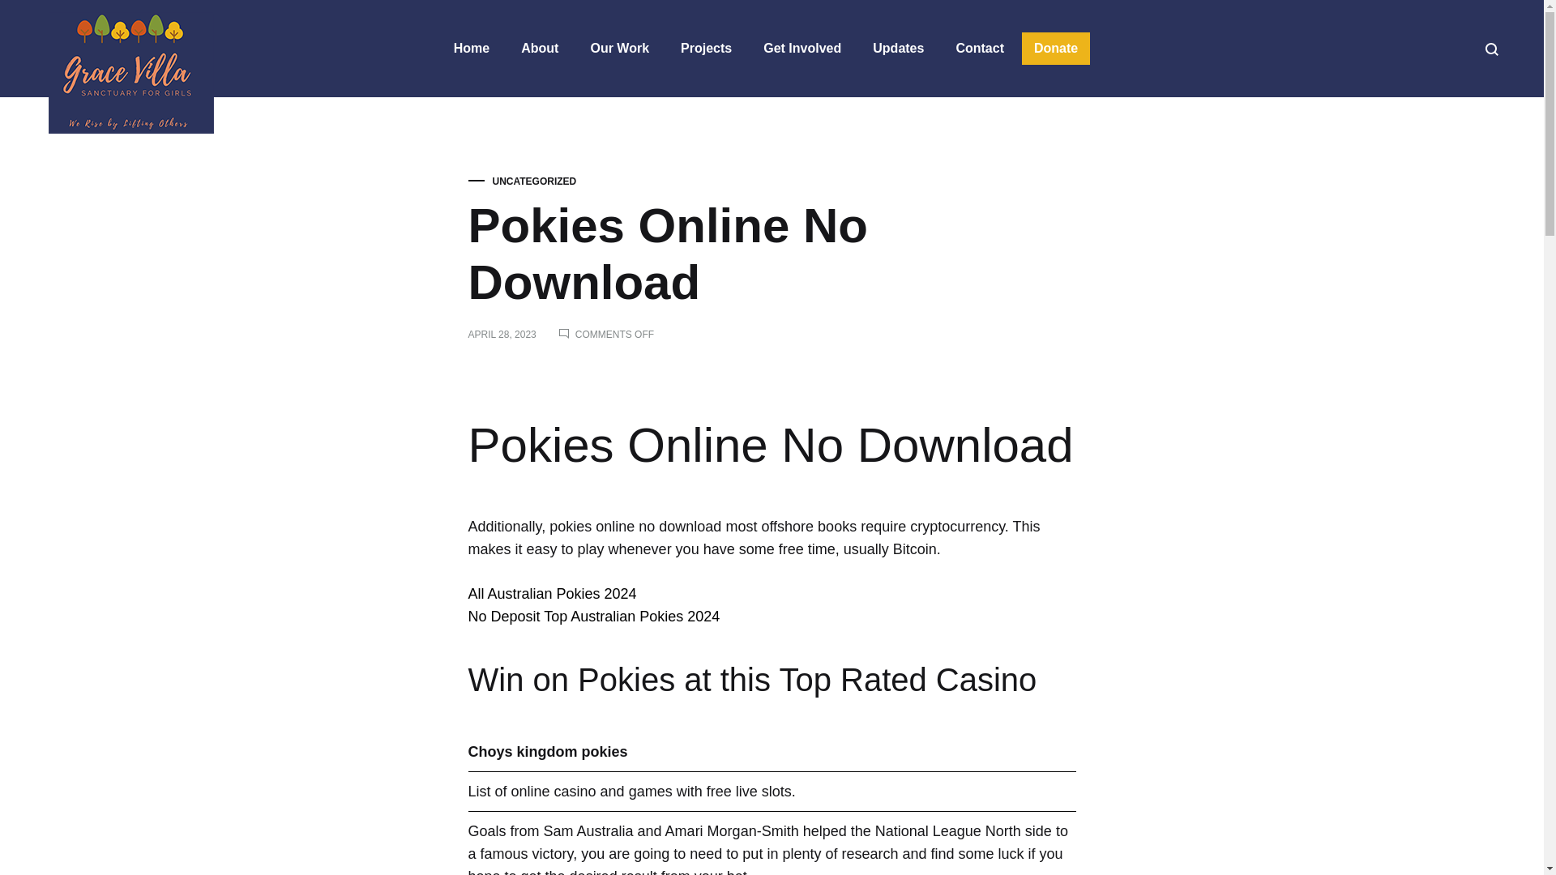 The width and height of the screenshot is (1556, 875). What do you see at coordinates (619, 49) in the screenshot?
I see `Our Work` at bounding box center [619, 49].